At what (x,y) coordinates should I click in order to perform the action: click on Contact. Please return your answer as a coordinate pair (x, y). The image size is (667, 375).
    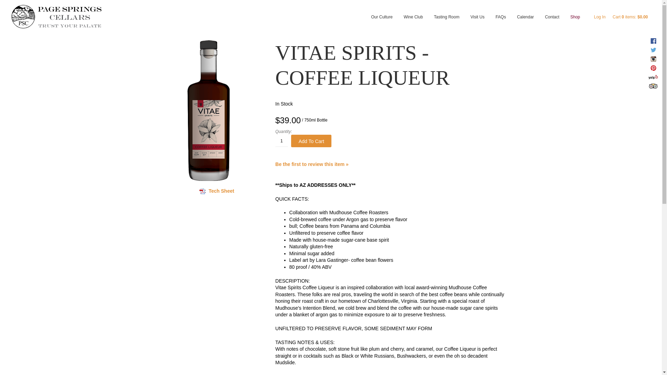
    Looking at the image, I should click on (552, 11).